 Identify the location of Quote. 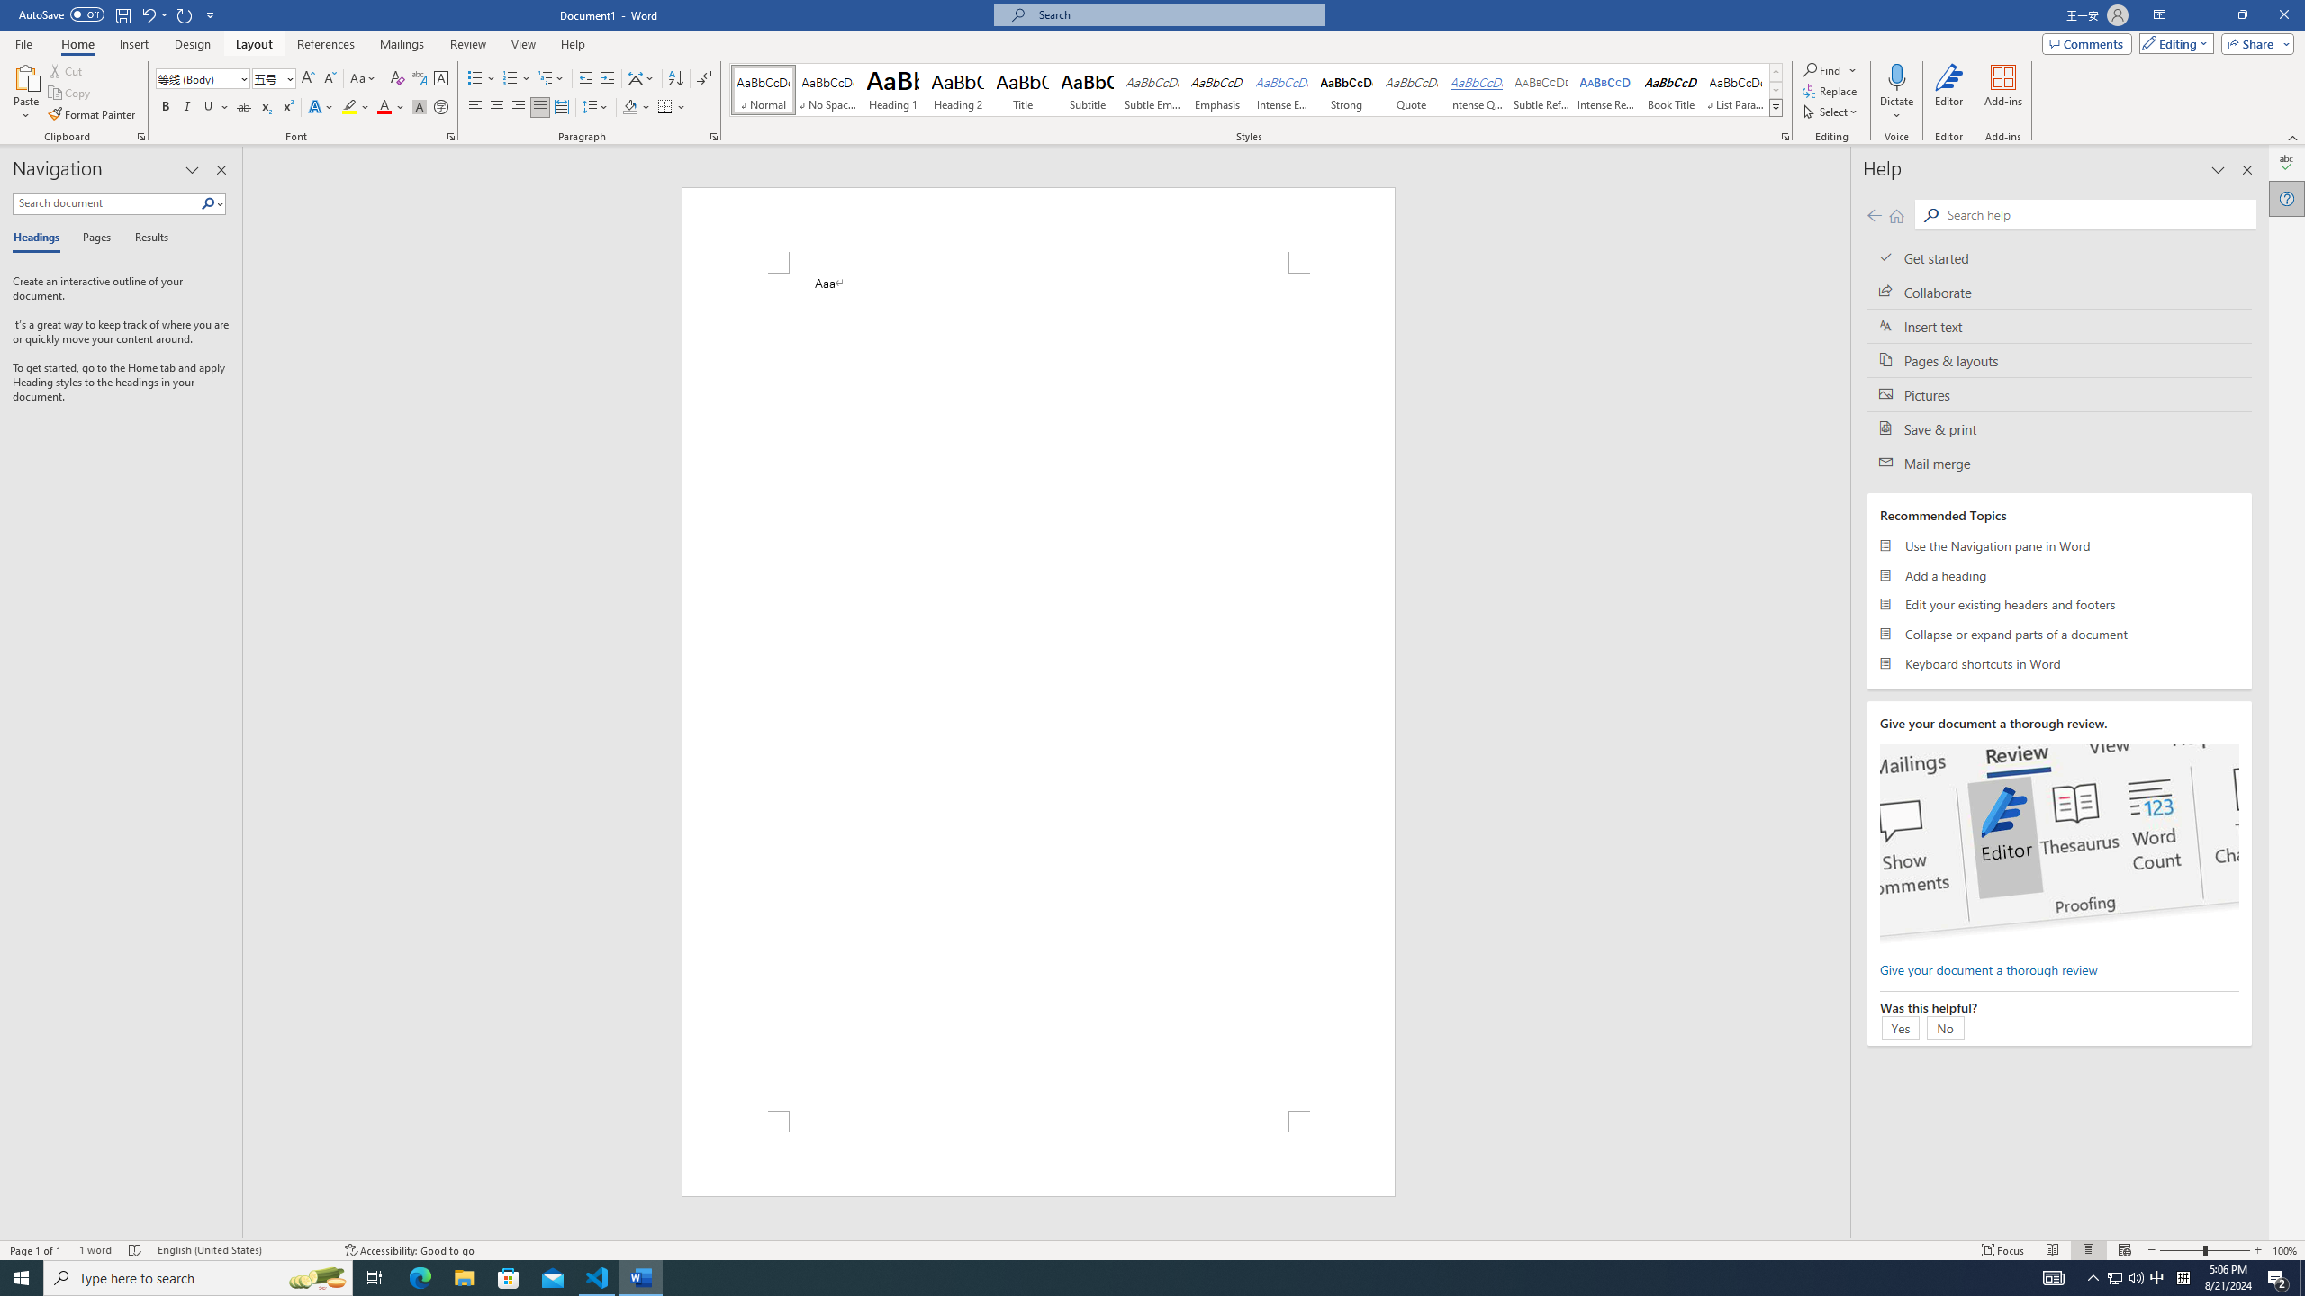
(1412, 90).